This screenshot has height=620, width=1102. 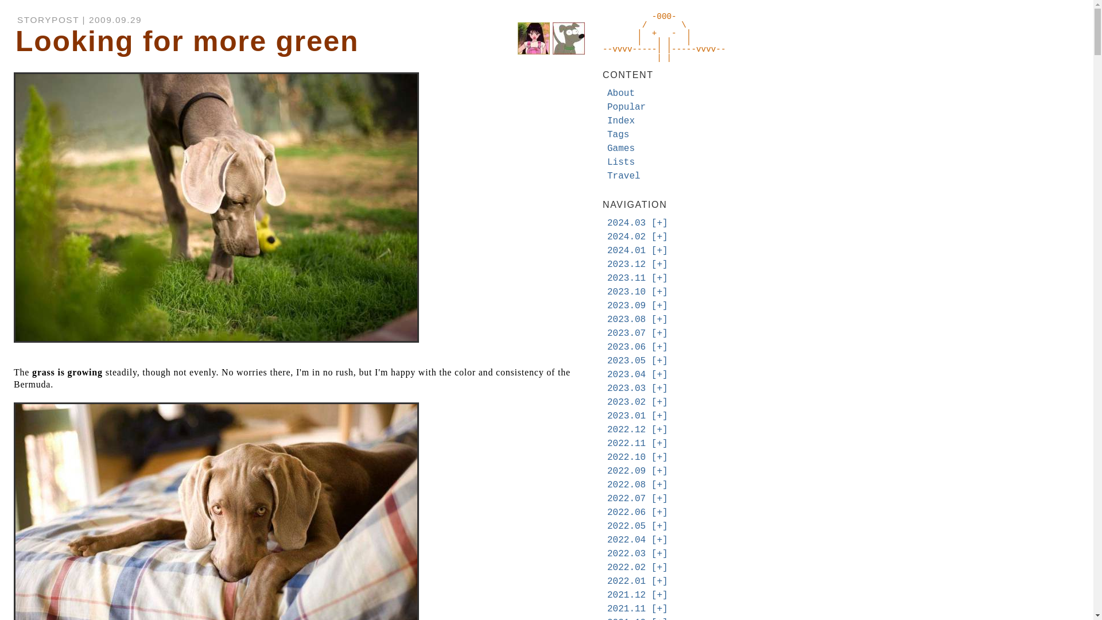 I want to click on October 2023, so click(x=626, y=292).